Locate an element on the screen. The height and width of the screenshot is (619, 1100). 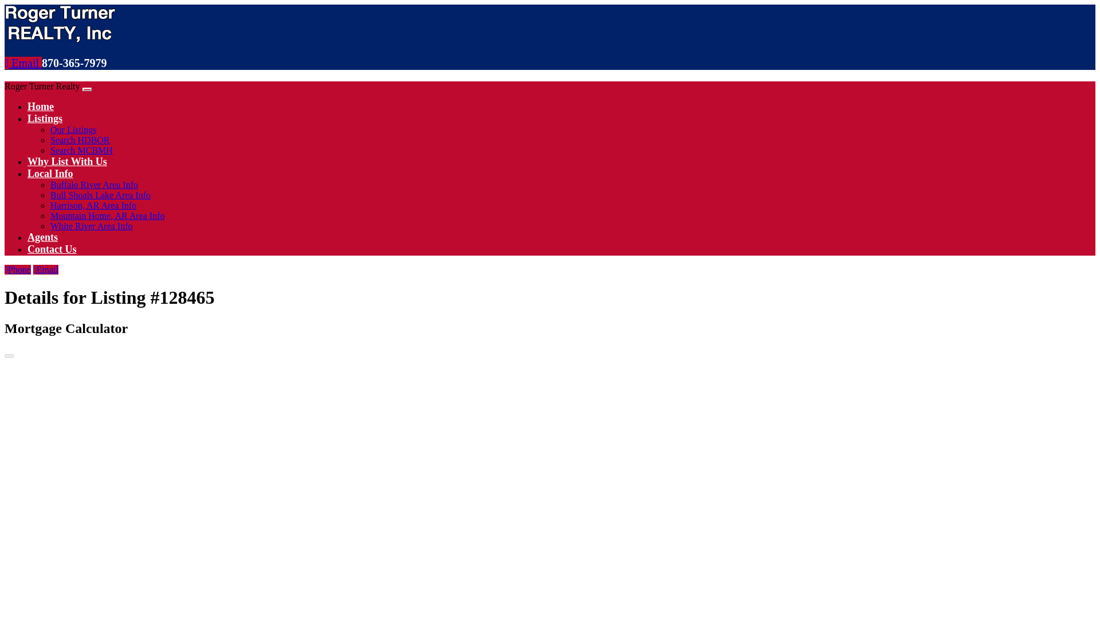
Listings is located at coordinates (45, 118).